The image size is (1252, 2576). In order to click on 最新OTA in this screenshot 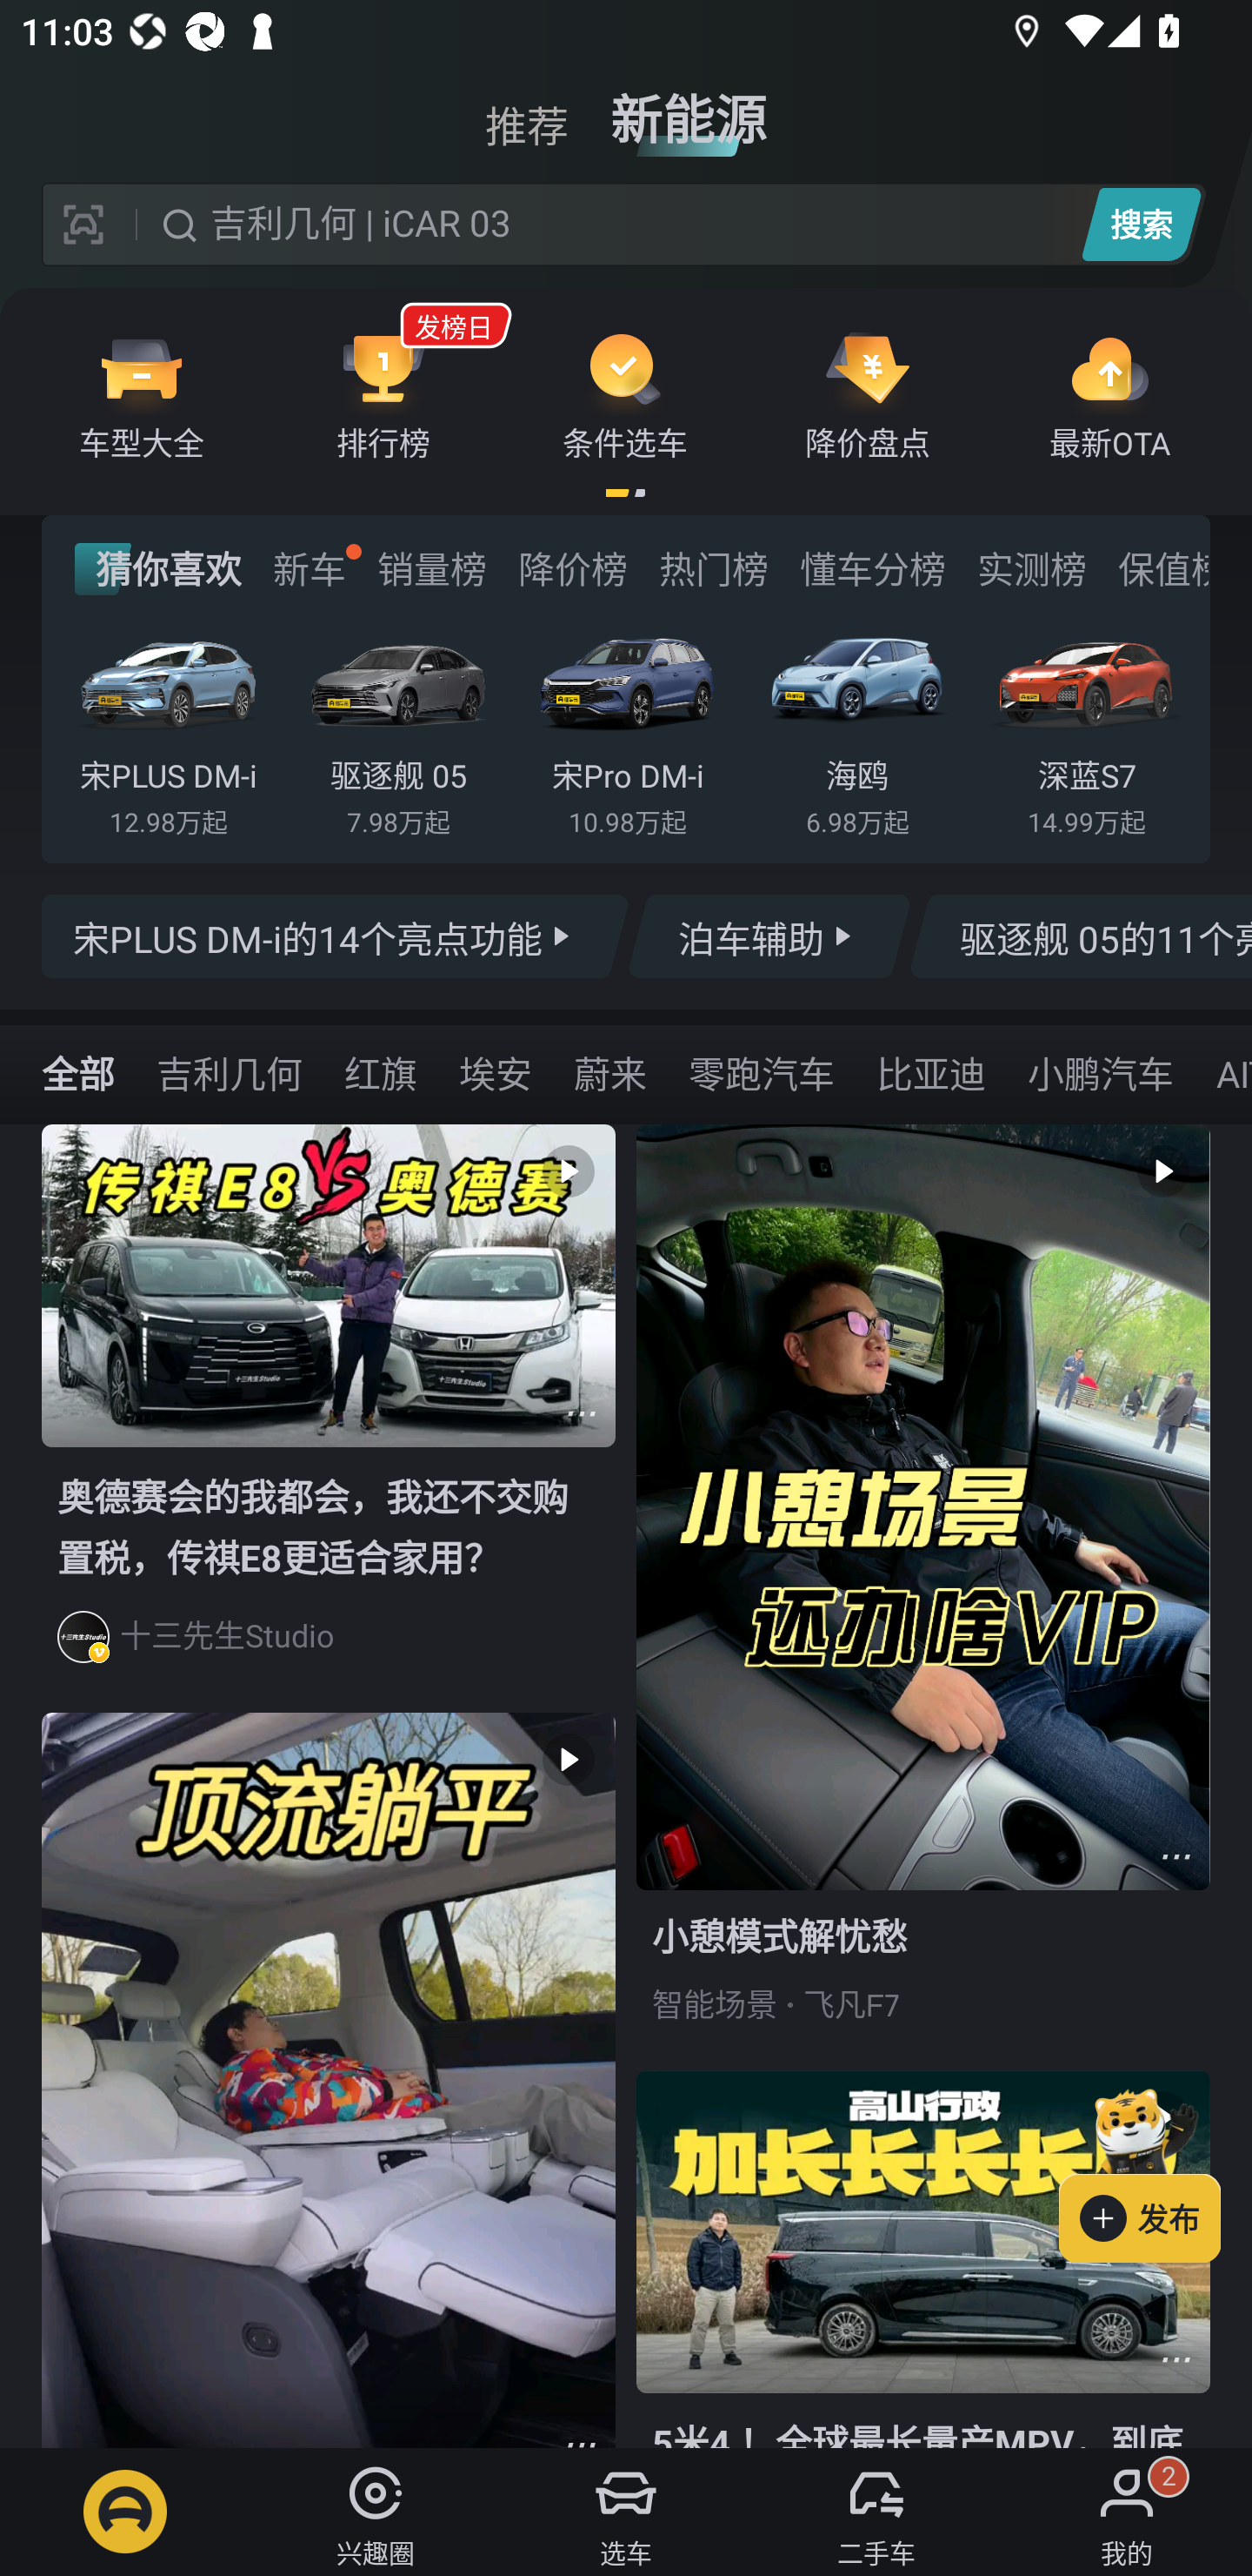, I will do `click(1109, 395)`.